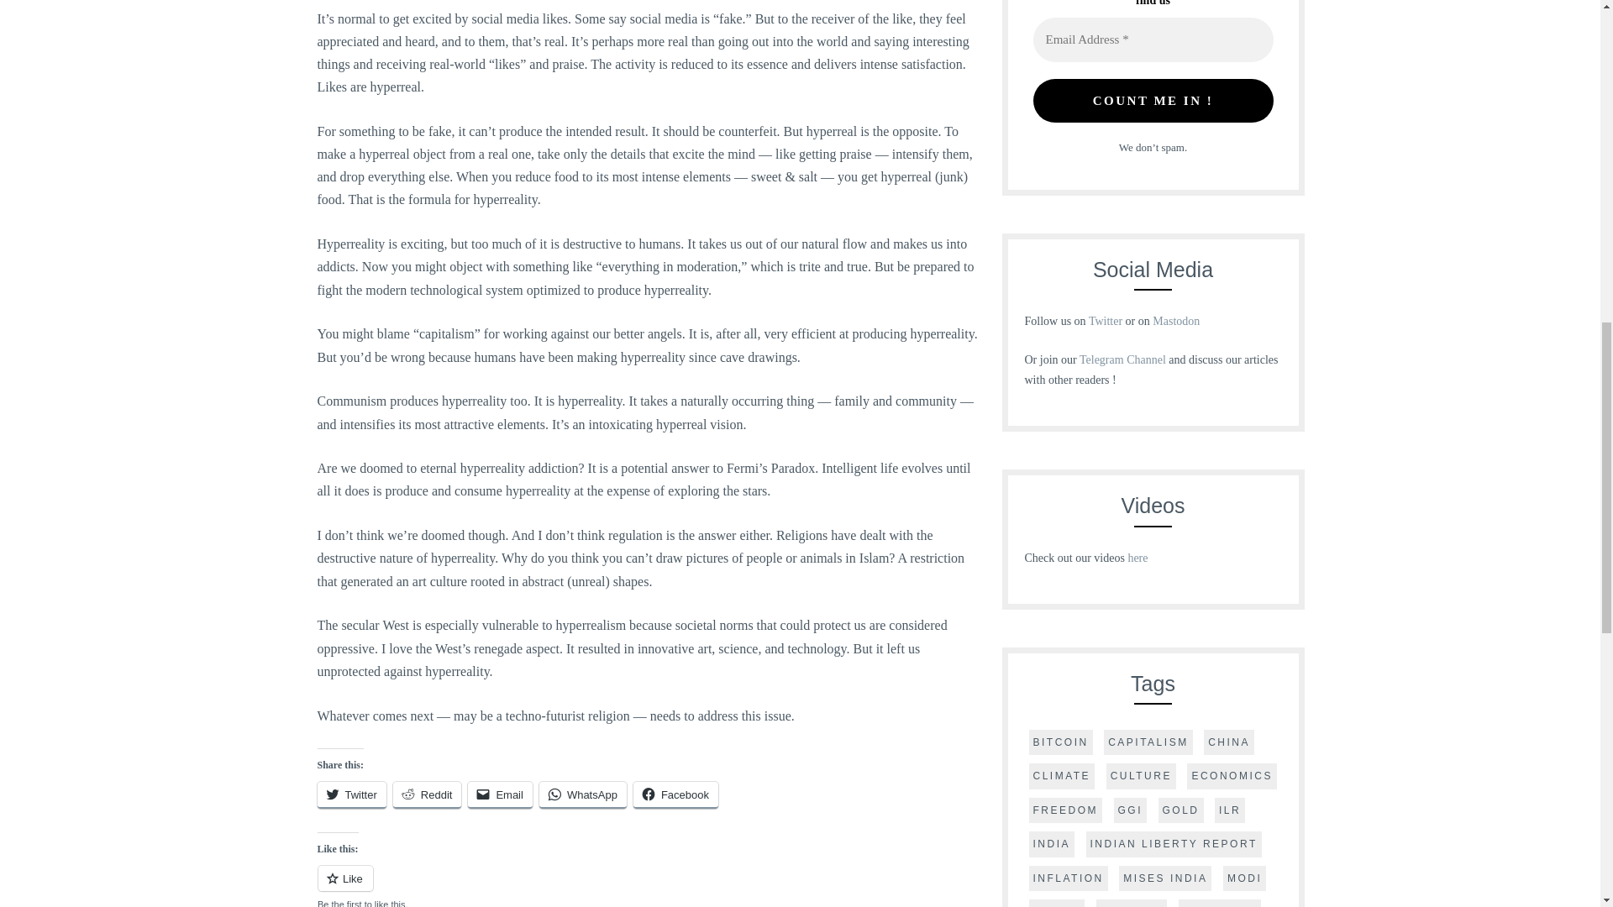 The height and width of the screenshot is (907, 1613). I want to click on Twitter, so click(352, 794).